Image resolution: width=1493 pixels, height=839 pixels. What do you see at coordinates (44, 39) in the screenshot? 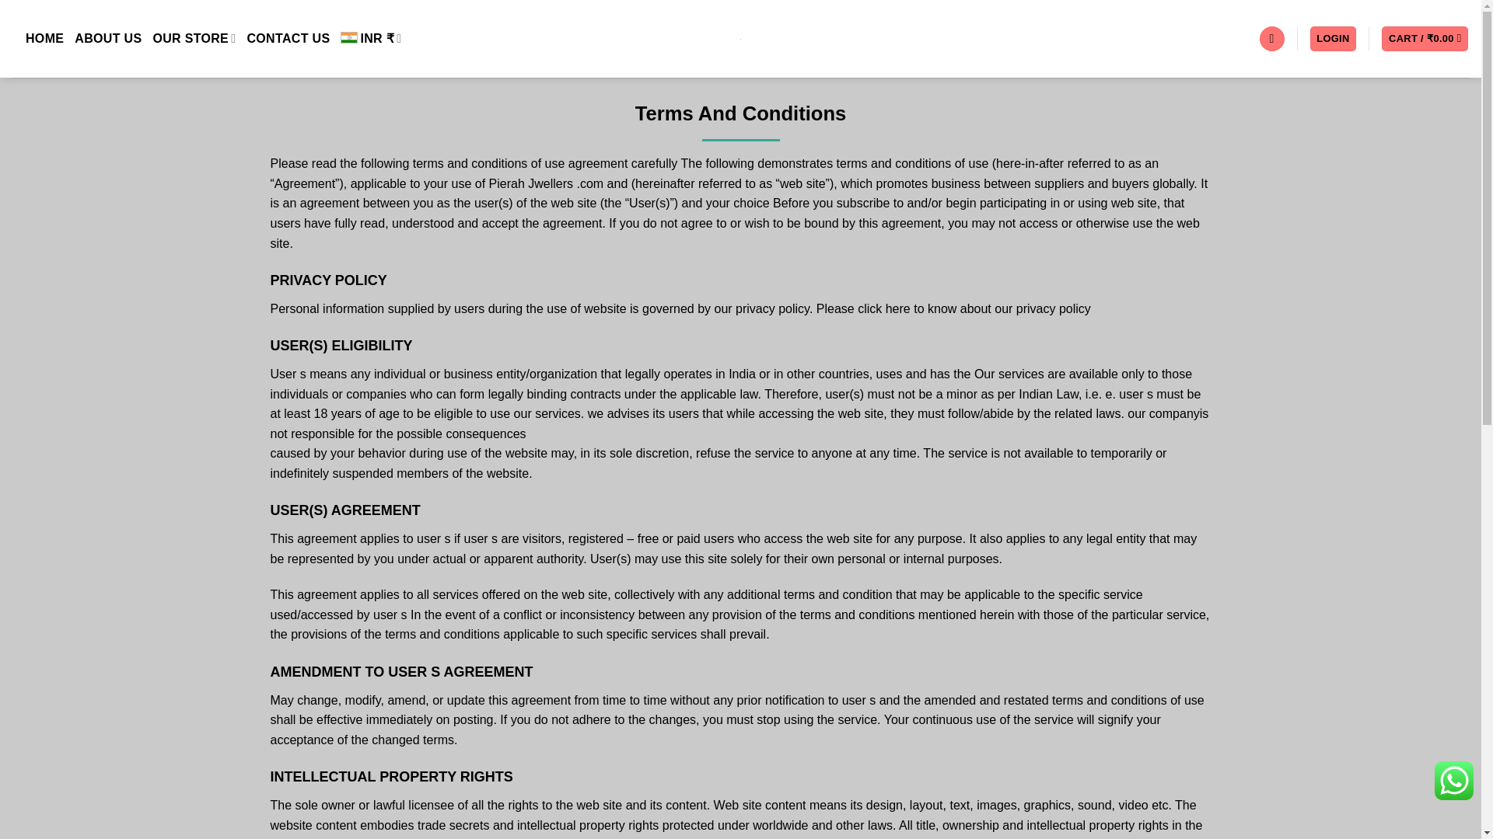
I see `HOME` at bounding box center [44, 39].